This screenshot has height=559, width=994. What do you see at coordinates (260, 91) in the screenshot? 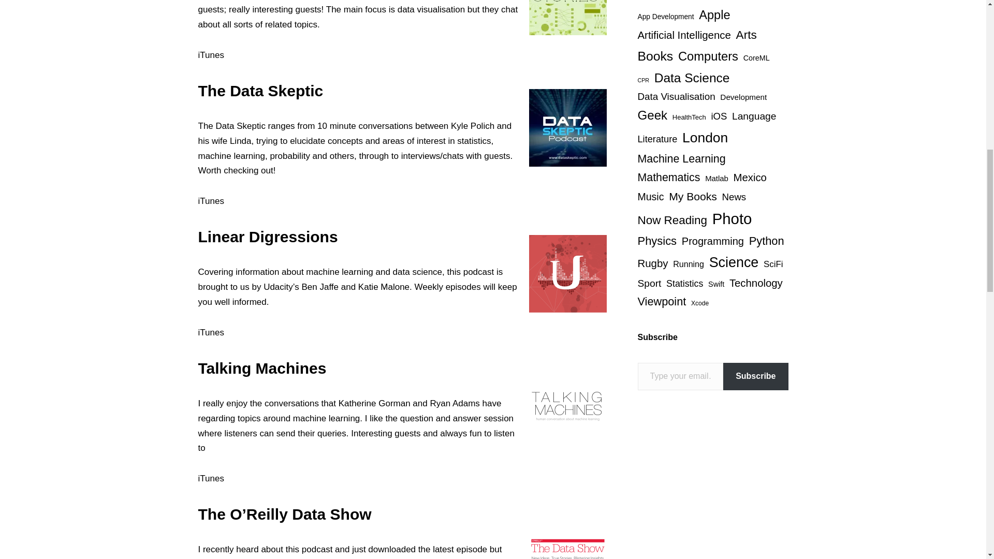
I see `The Data Skeptic` at bounding box center [260, 91].